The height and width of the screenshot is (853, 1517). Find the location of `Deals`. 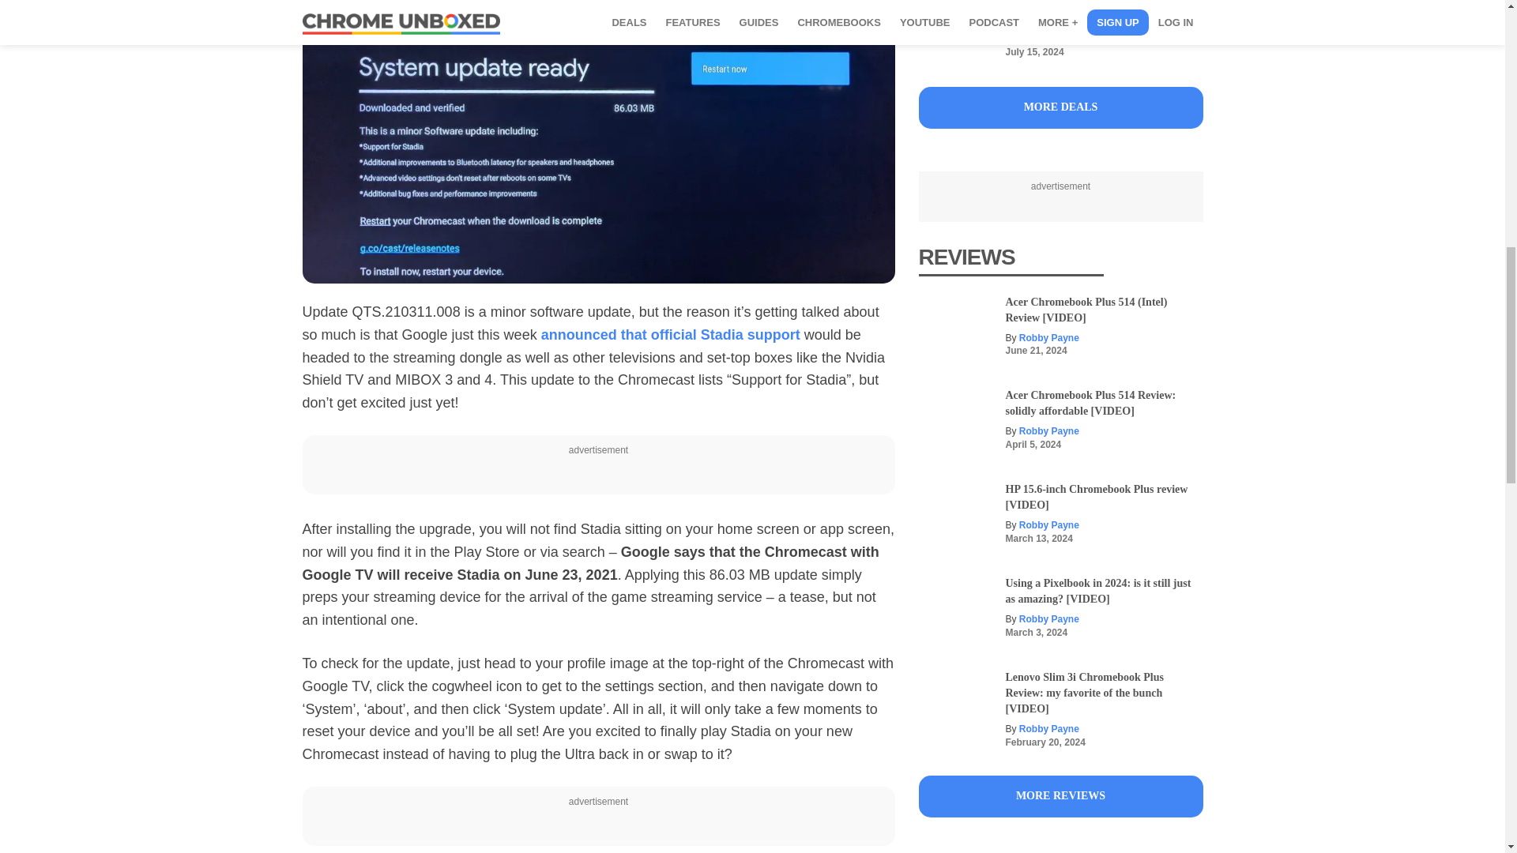

Deals is located at coordinates (1060, 107).